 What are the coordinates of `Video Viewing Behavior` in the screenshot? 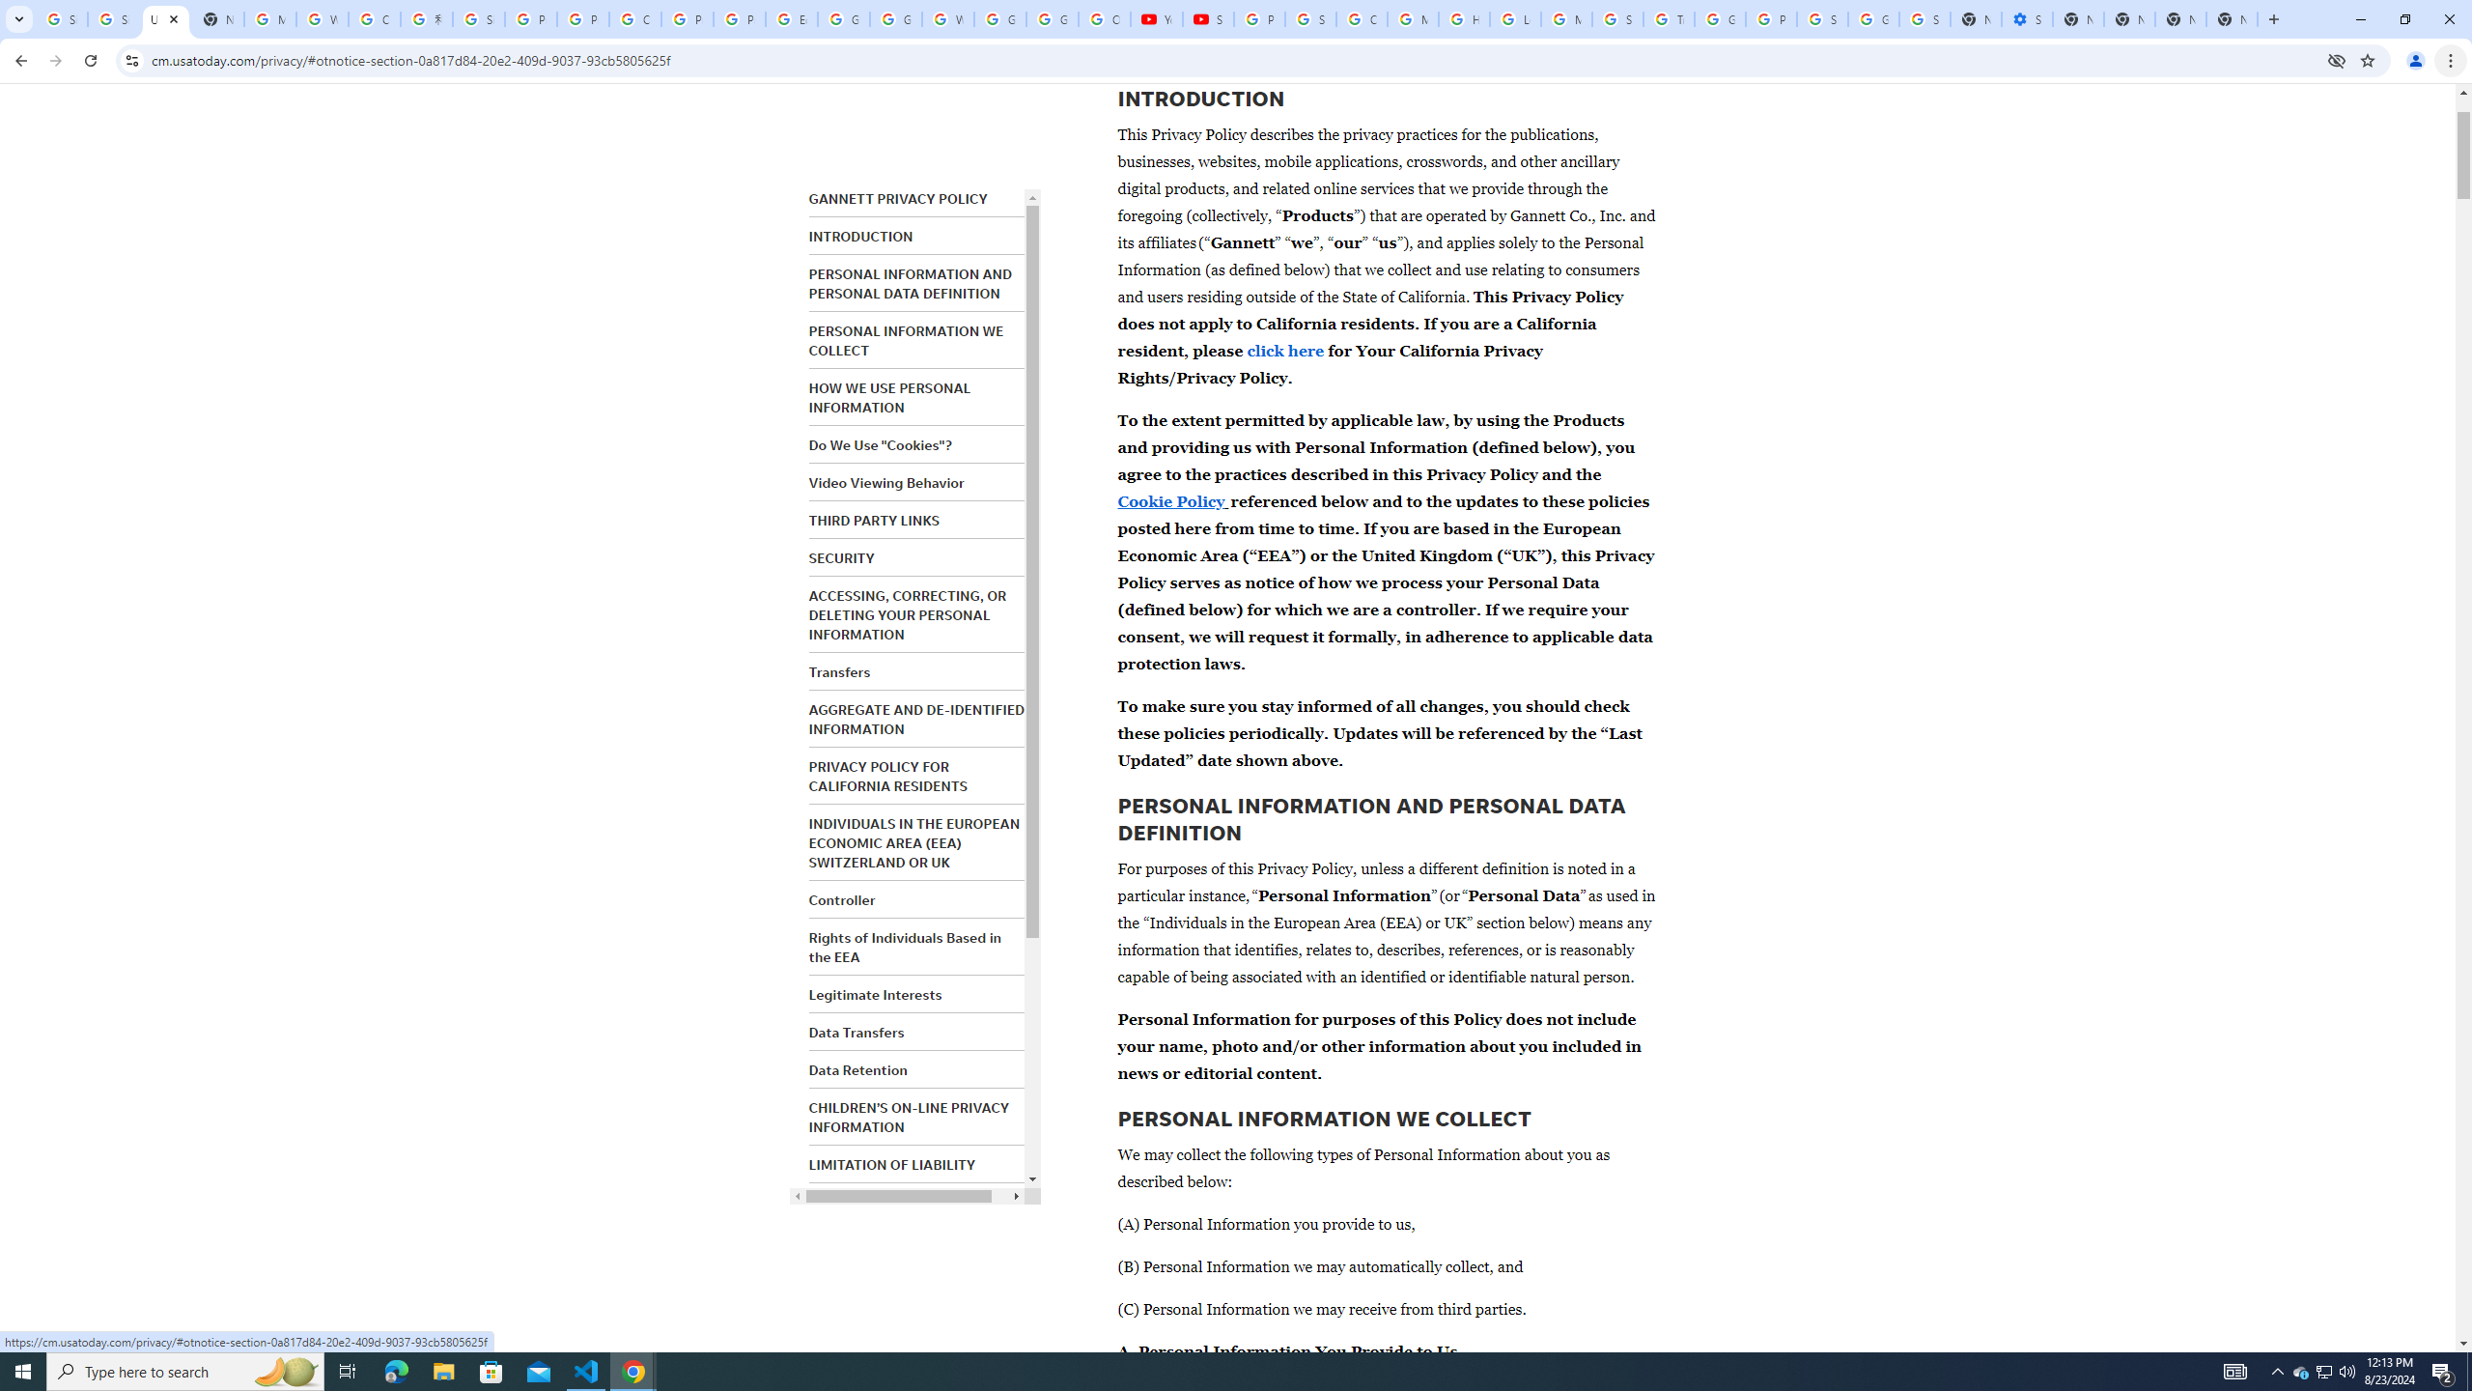 It's located at (886, 483).